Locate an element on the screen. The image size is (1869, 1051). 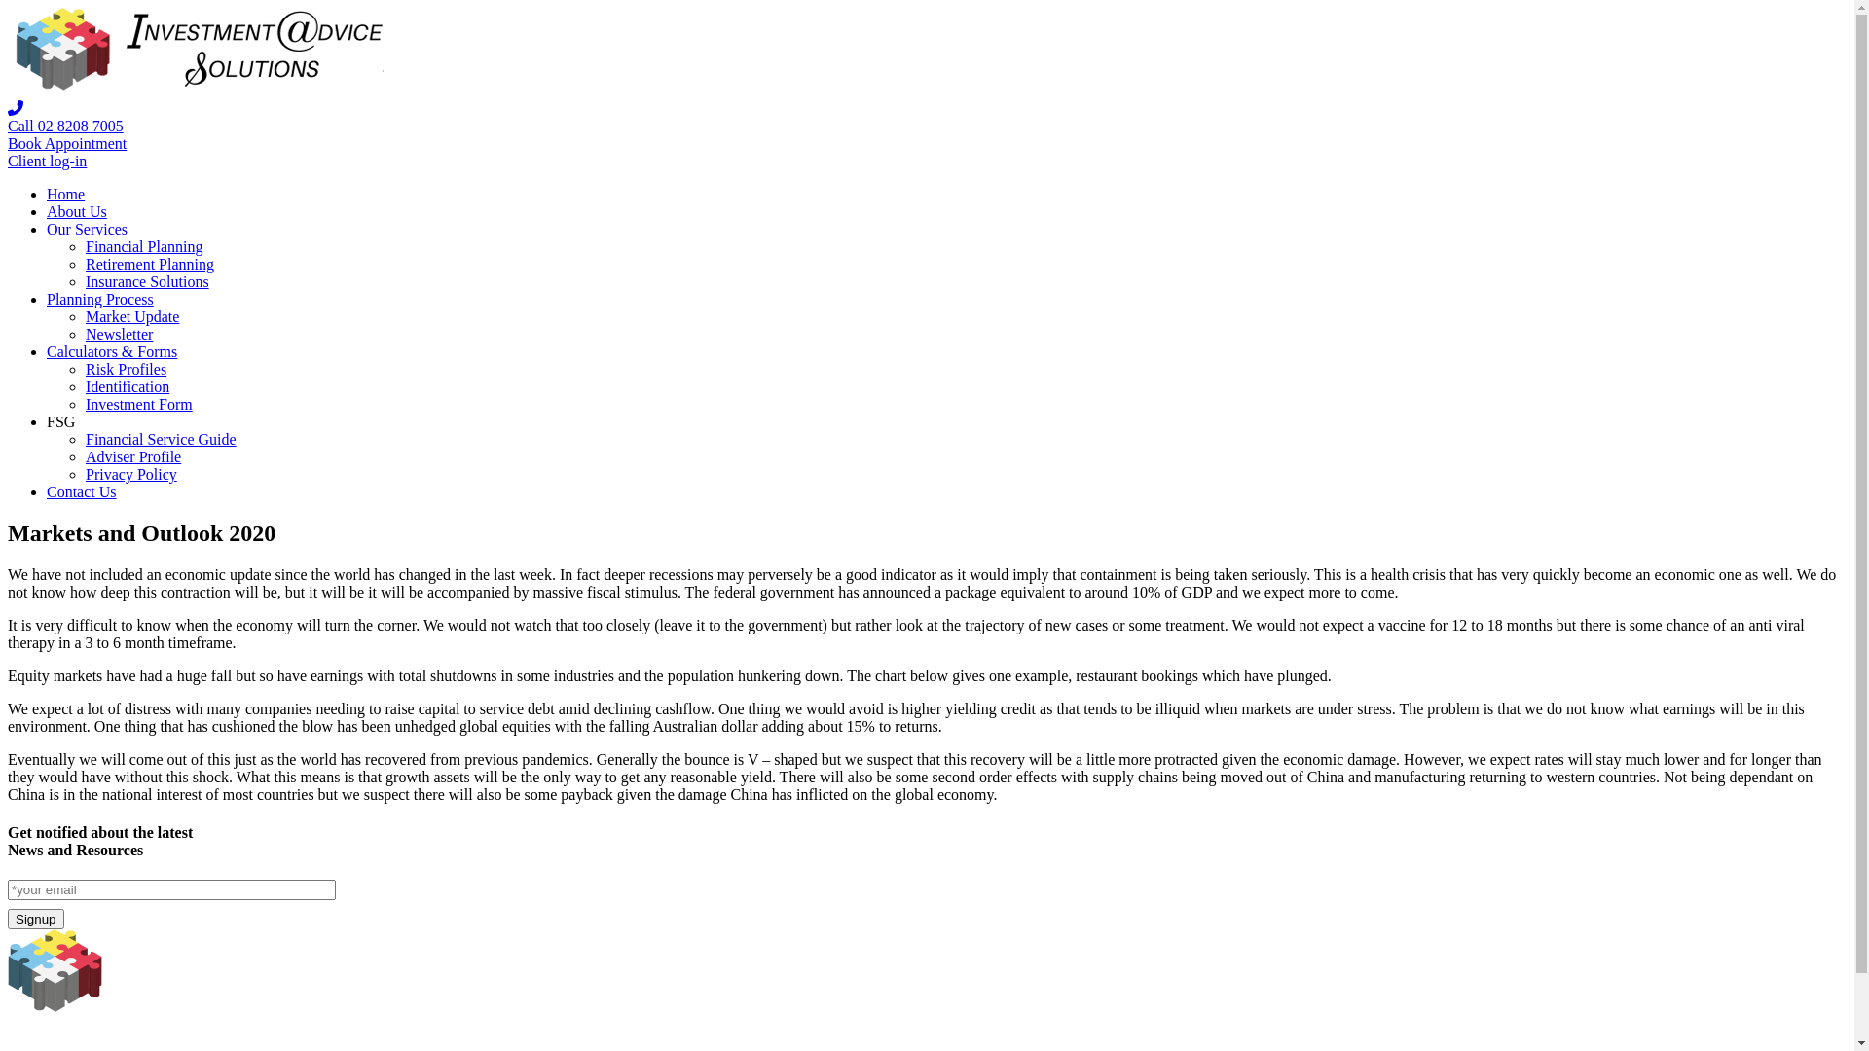
Financial Planning is located at coordinates (144, 247).